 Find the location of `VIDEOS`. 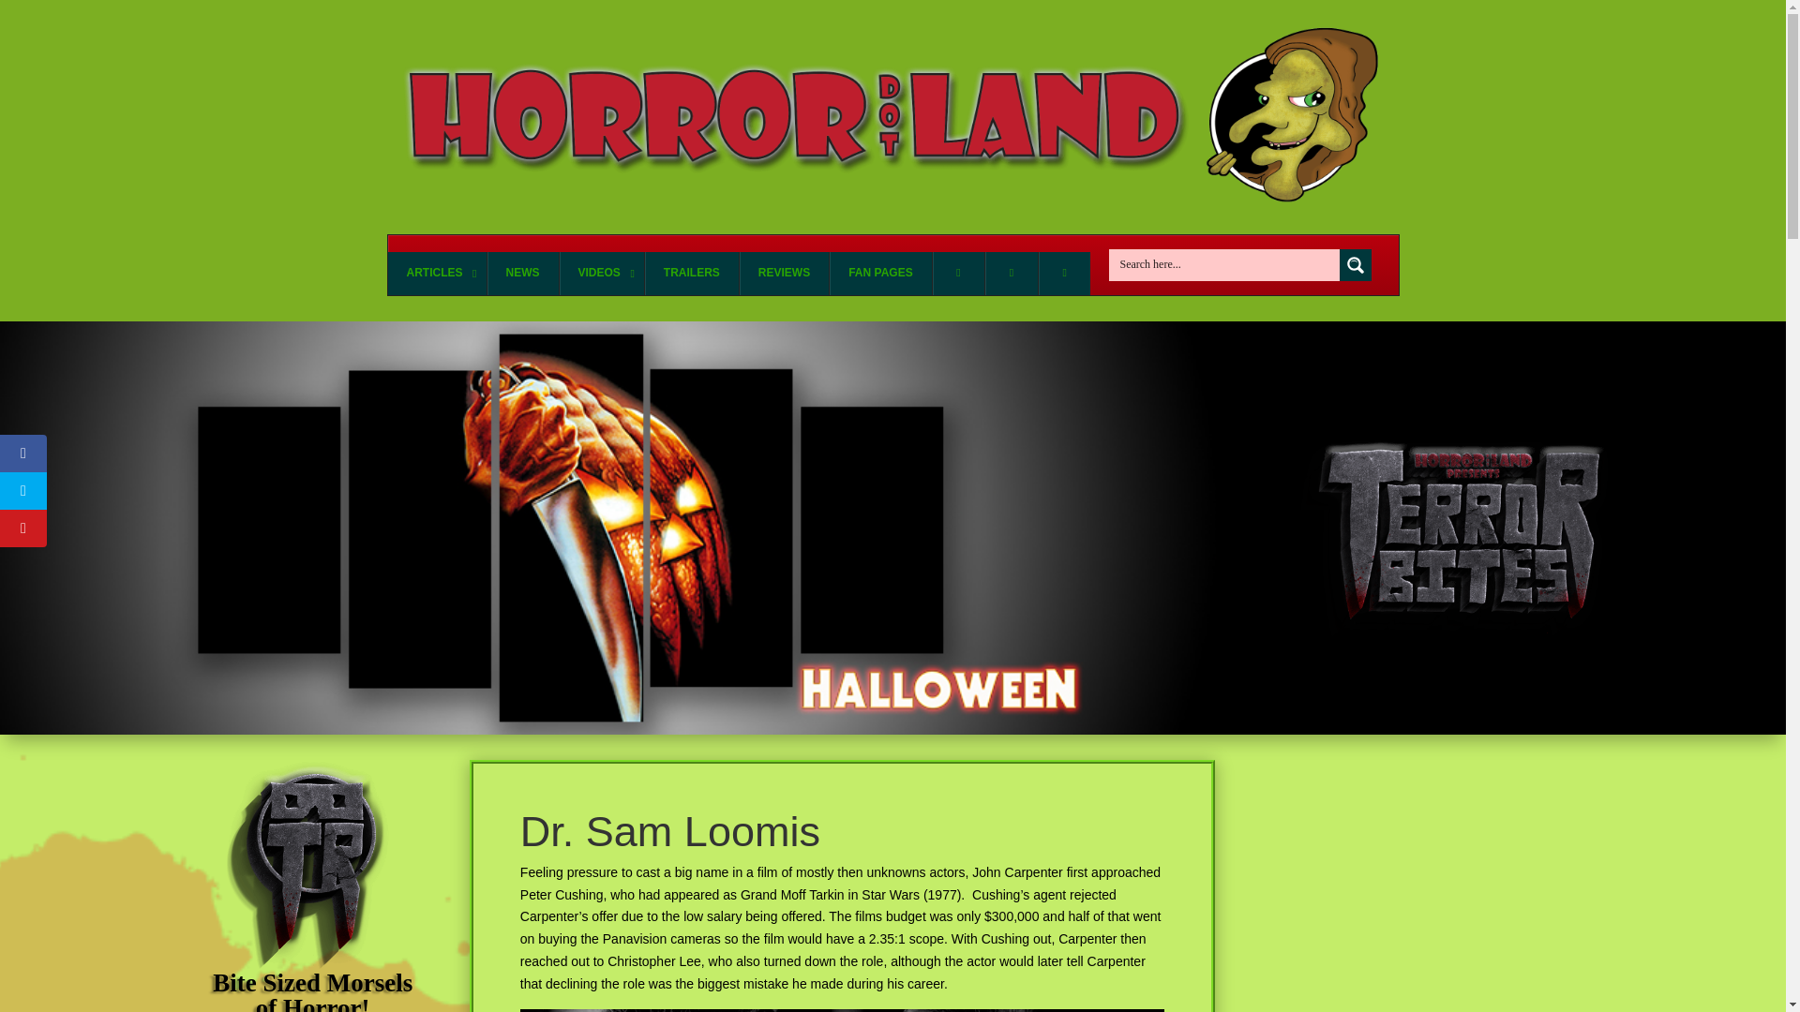

VIDEOS is located at coordinates (601, 274).